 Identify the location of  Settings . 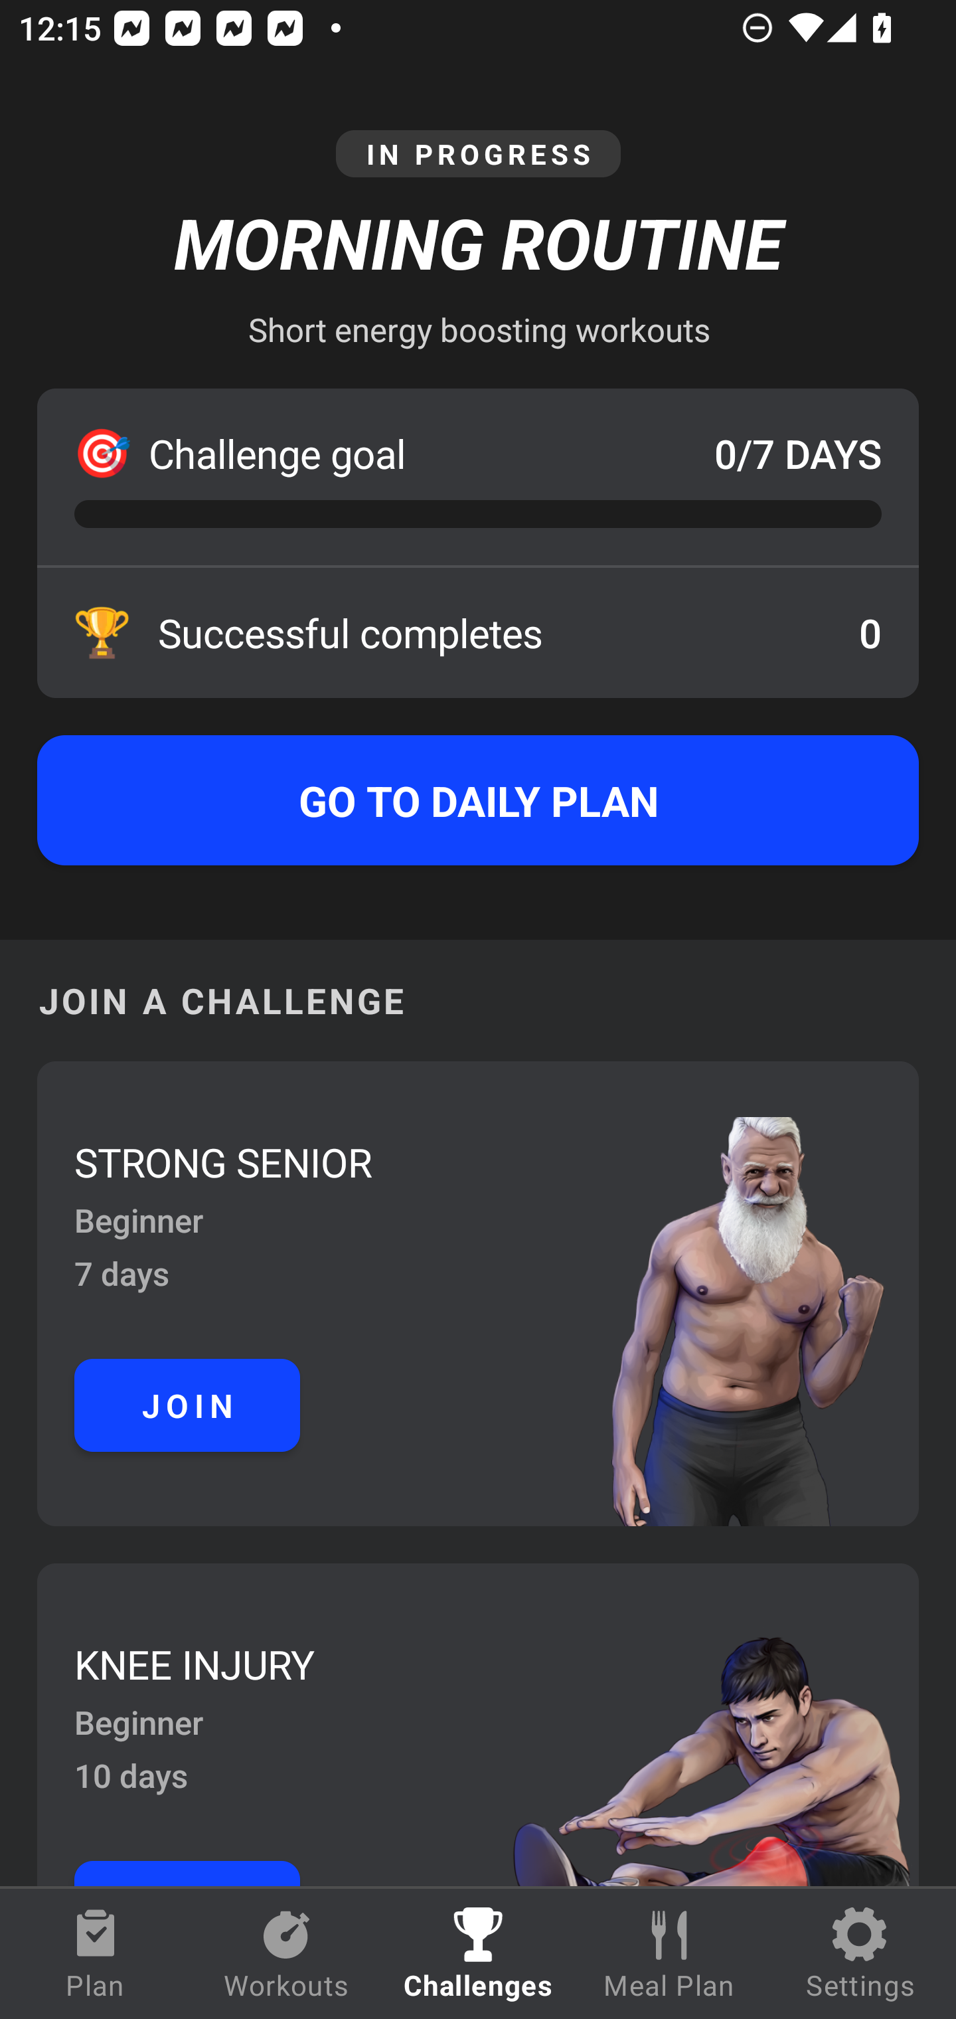
(860, 1954).